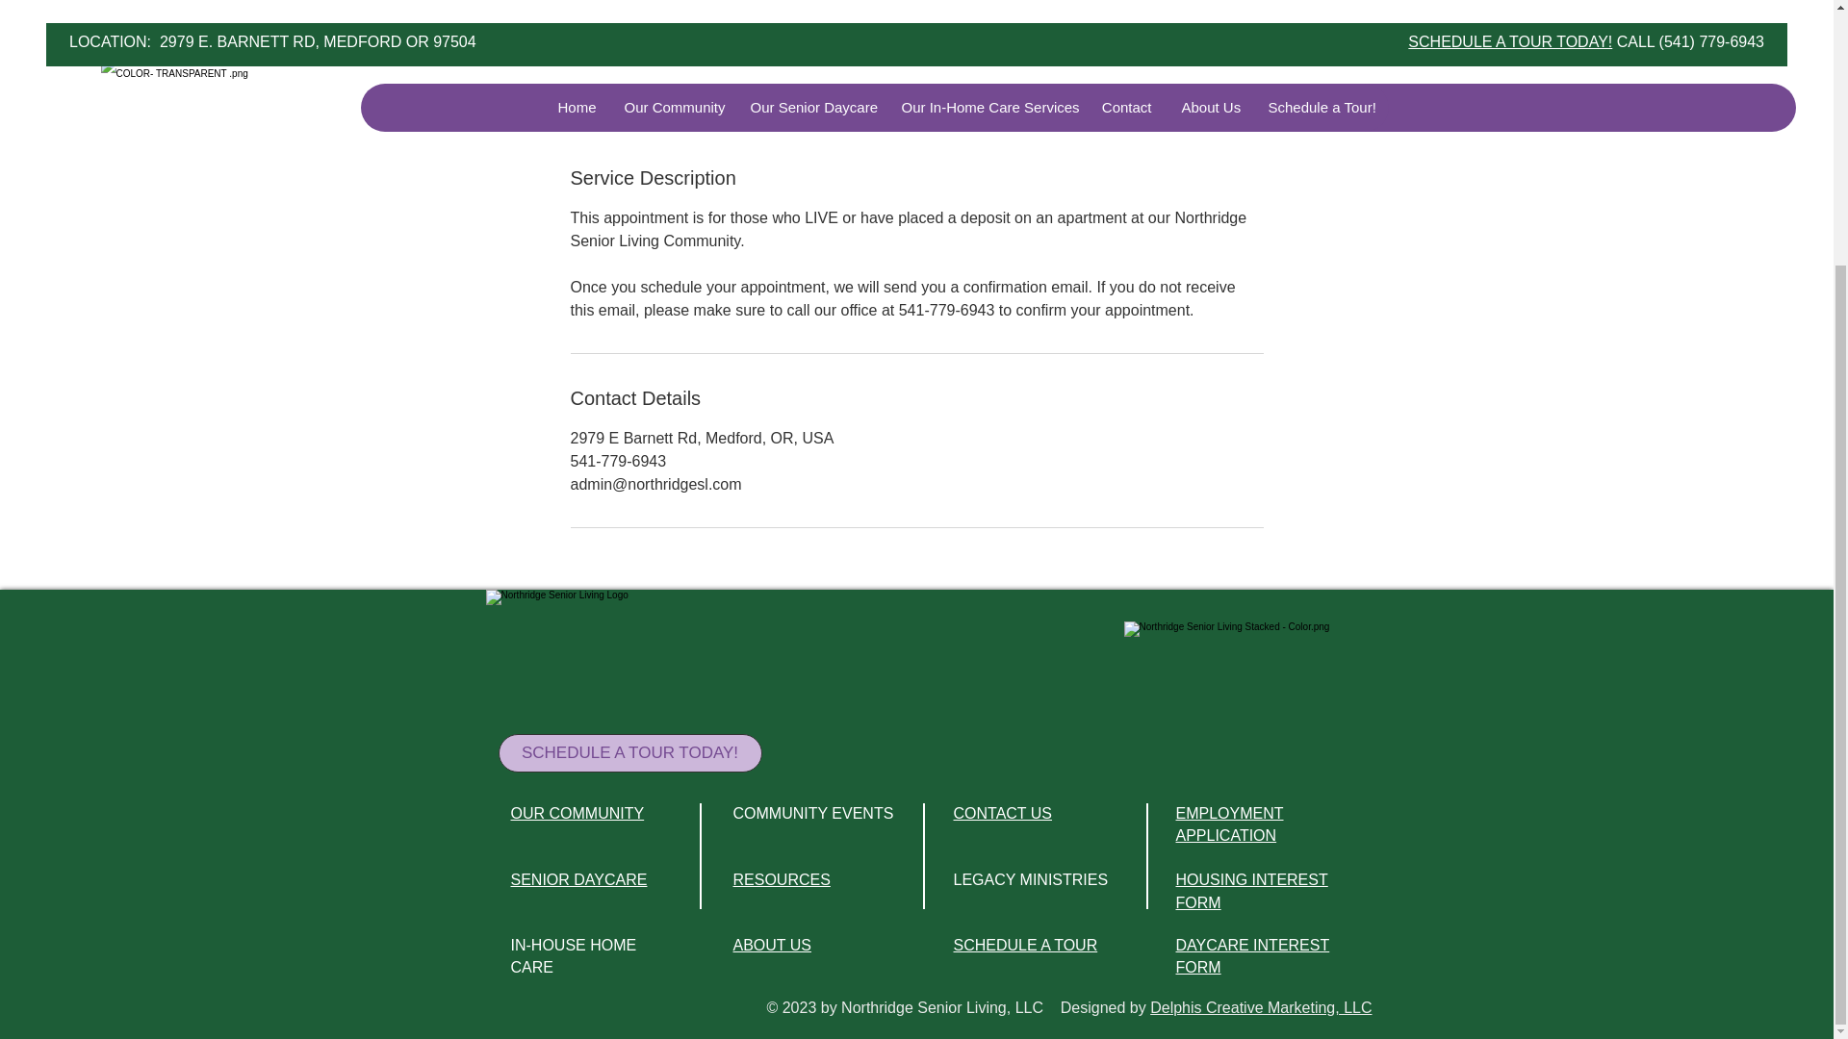 The height and width of the screenshot is (1039, 1848). I want to click on EMPLOYMENT APPLICATION, so click(1230, 824).